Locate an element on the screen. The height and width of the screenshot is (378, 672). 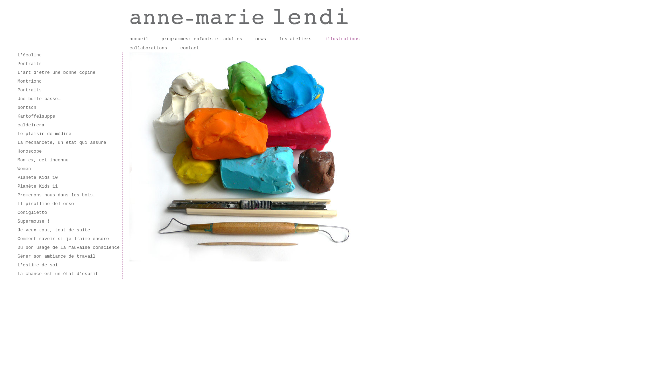
Supermouse ! is located at coordinates (34, 221).